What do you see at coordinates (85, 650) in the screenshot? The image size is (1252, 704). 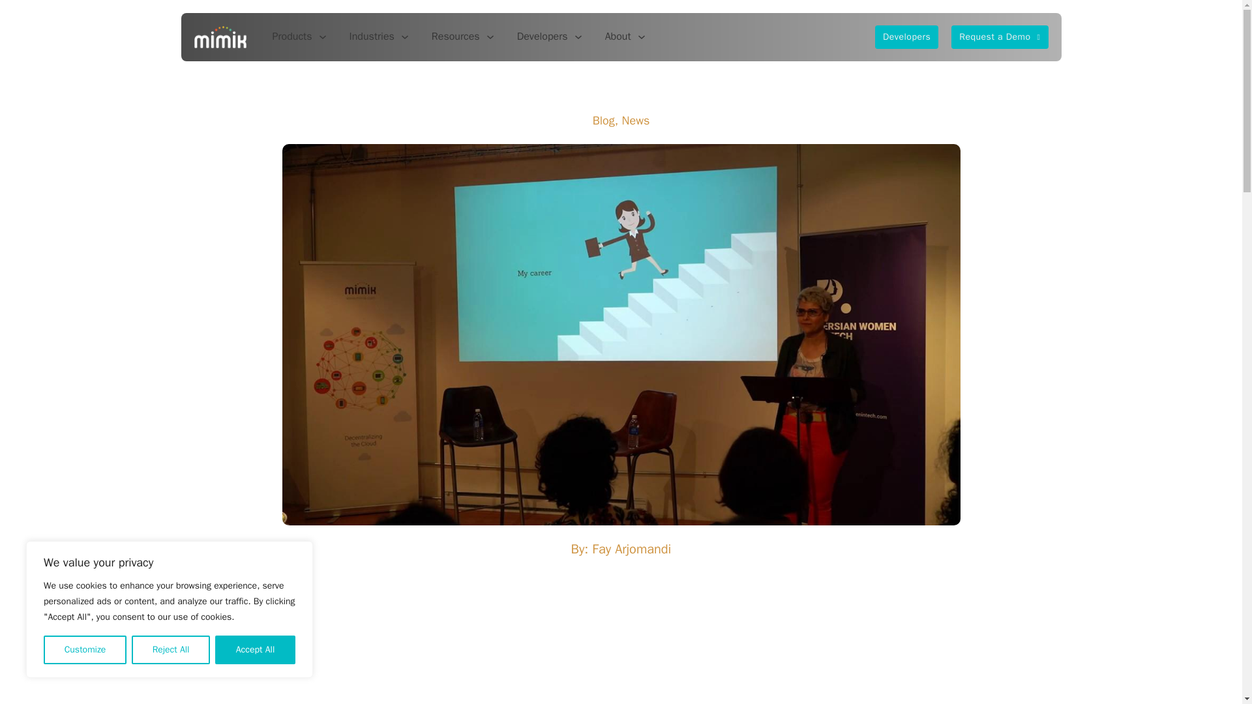 I see `Customize` at bounding box center [85, 650].